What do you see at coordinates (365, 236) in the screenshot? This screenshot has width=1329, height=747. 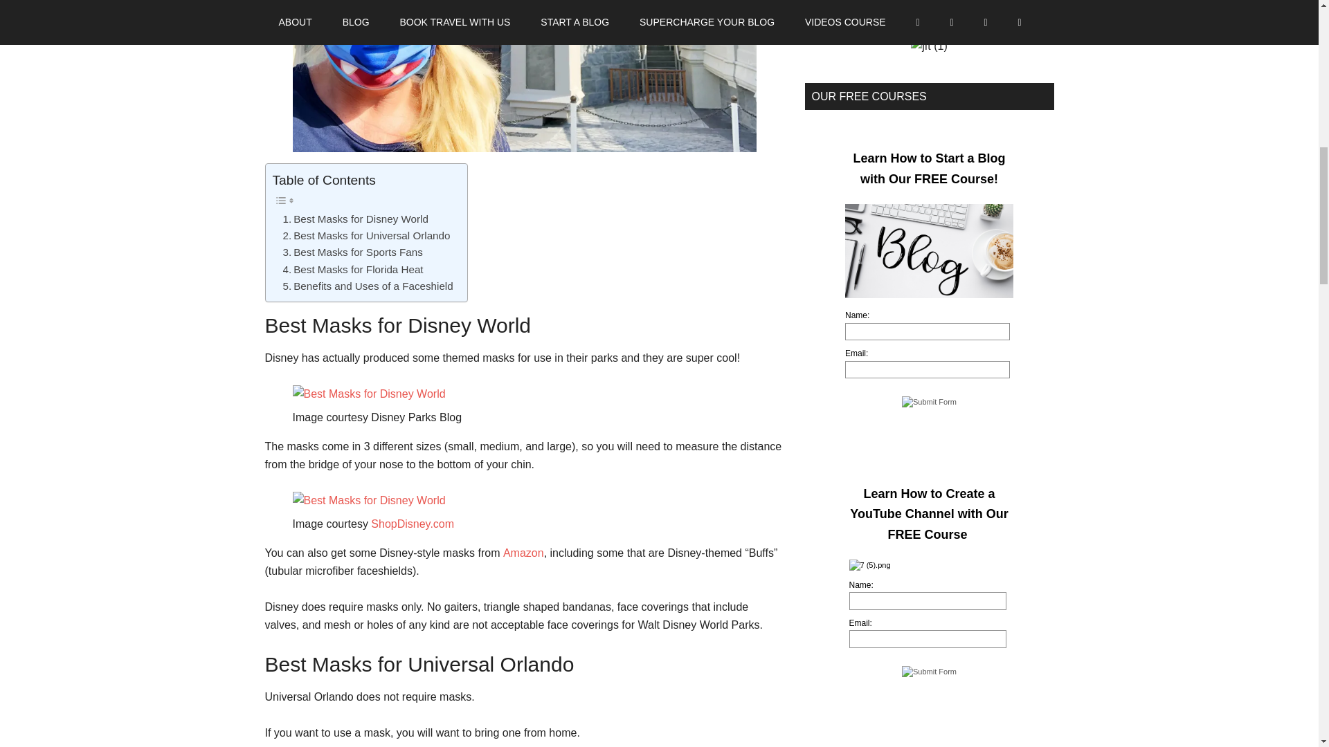 I see `Best Masks for Universal Orlando` at bounding box center [365, 236].